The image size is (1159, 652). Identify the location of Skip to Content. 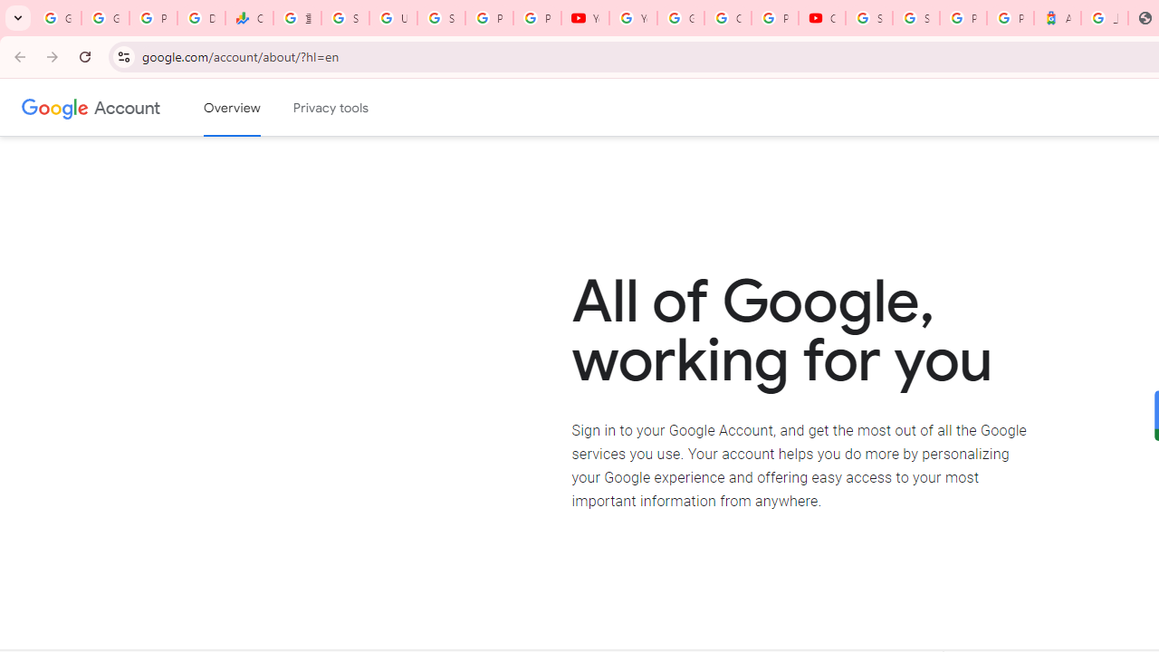
(258, 105).